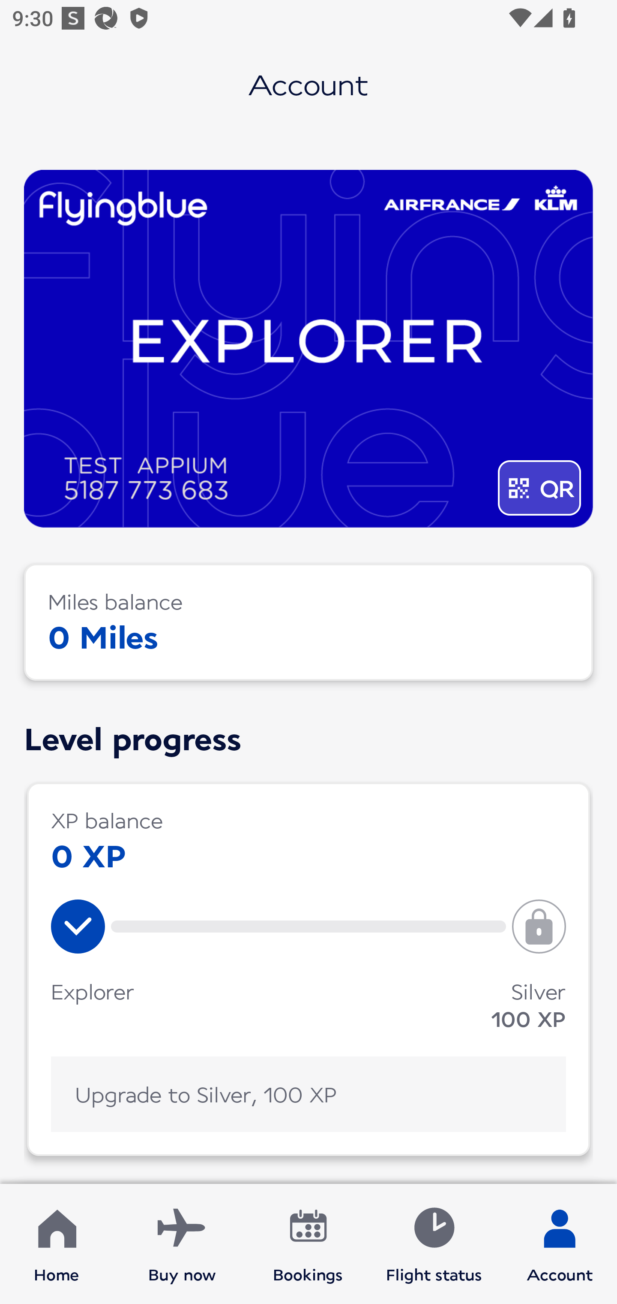  What do you see at coordinates (308, 622) in the screenshot?
I see `Miles balance 0 Miles` at bounding box center [308, 622].